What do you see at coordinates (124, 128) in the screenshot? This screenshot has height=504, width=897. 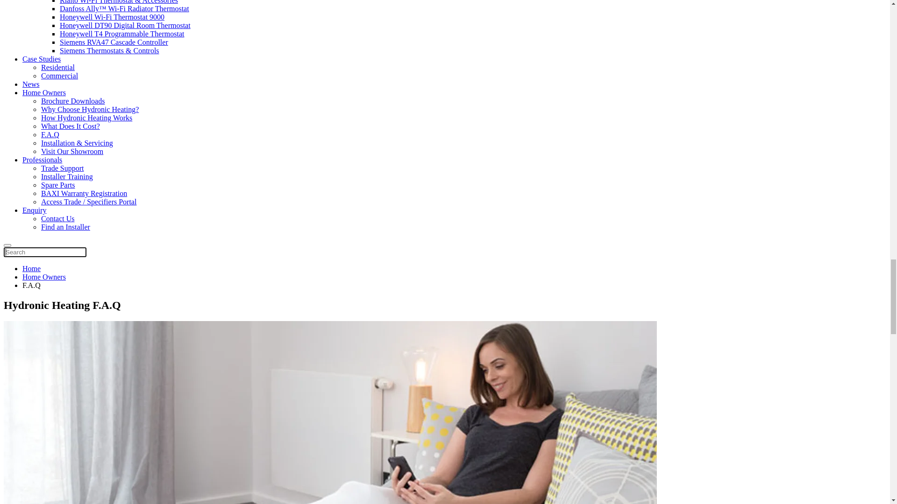 I see `BAXI Luna Duo-Tec E Condensing Boiler` at bounding box center [124, 128].